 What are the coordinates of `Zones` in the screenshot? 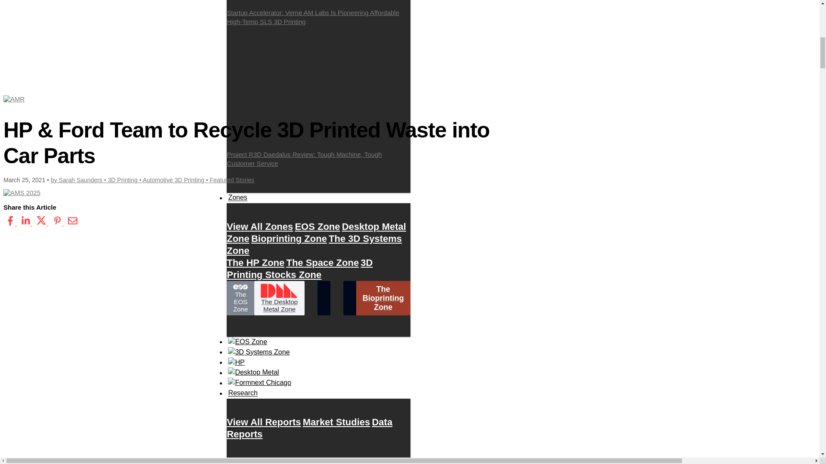 It's located at (237, 198).